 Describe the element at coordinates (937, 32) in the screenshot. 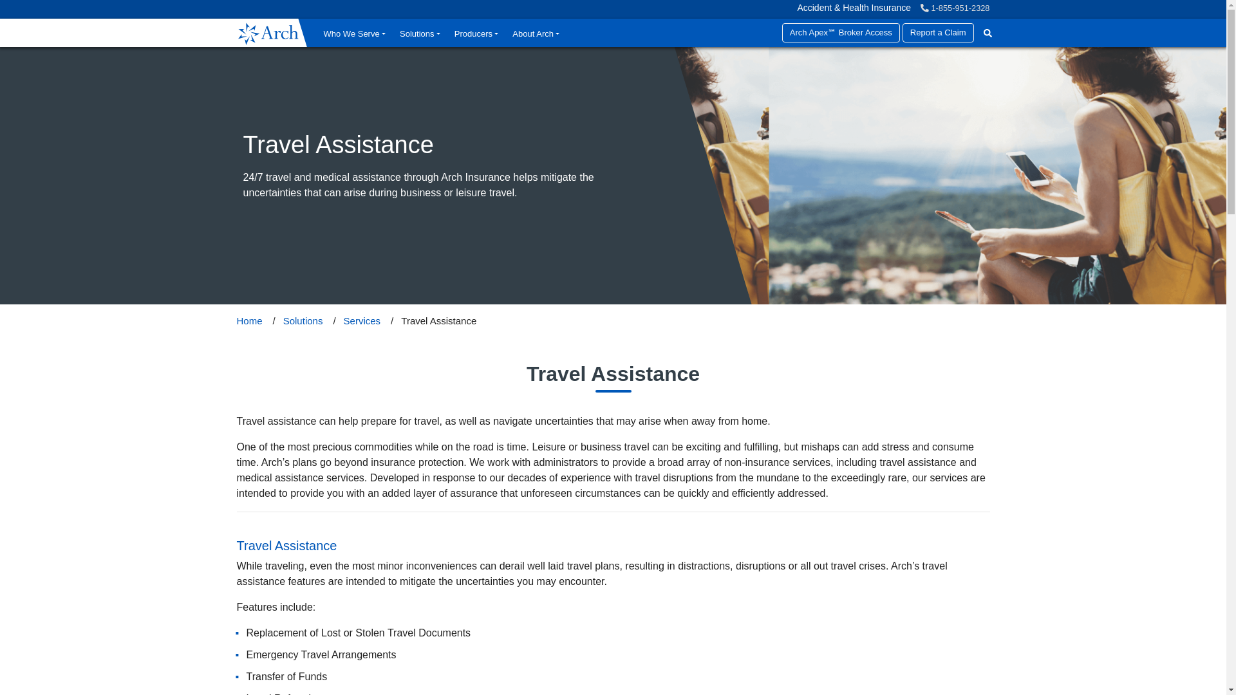

I see `Report a Claim` at that location.